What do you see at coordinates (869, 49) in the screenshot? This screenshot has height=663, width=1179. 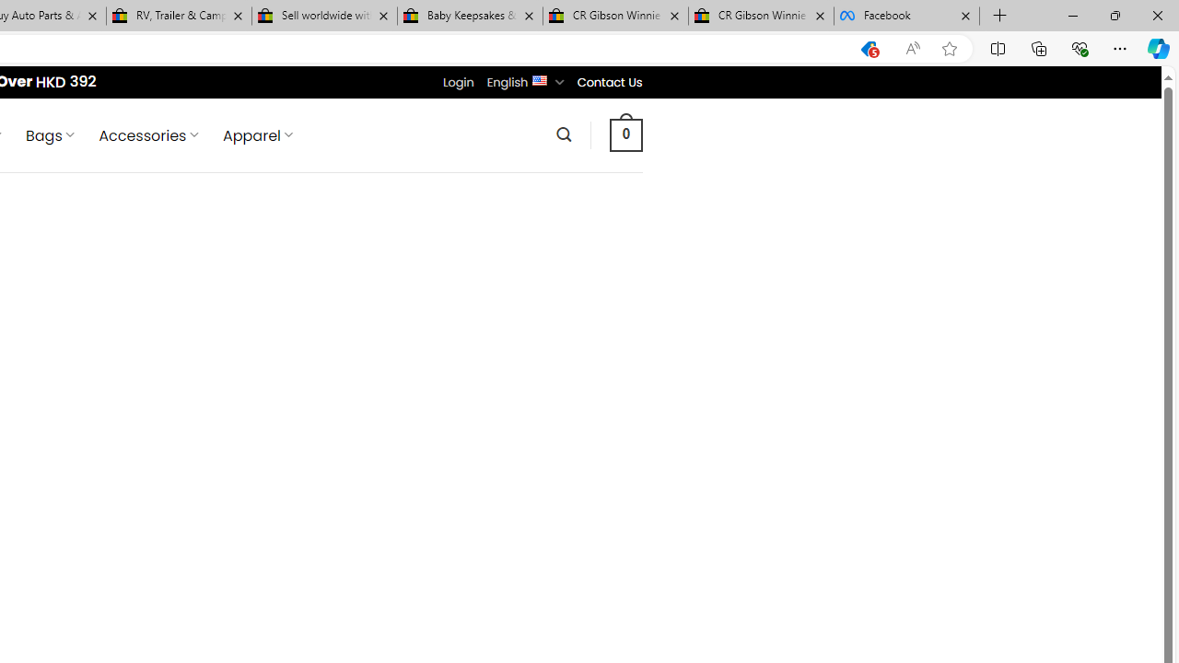 I see `This site has coupons! Shopping in Microsoft Edge, 5` at bounding box center [869, 49].